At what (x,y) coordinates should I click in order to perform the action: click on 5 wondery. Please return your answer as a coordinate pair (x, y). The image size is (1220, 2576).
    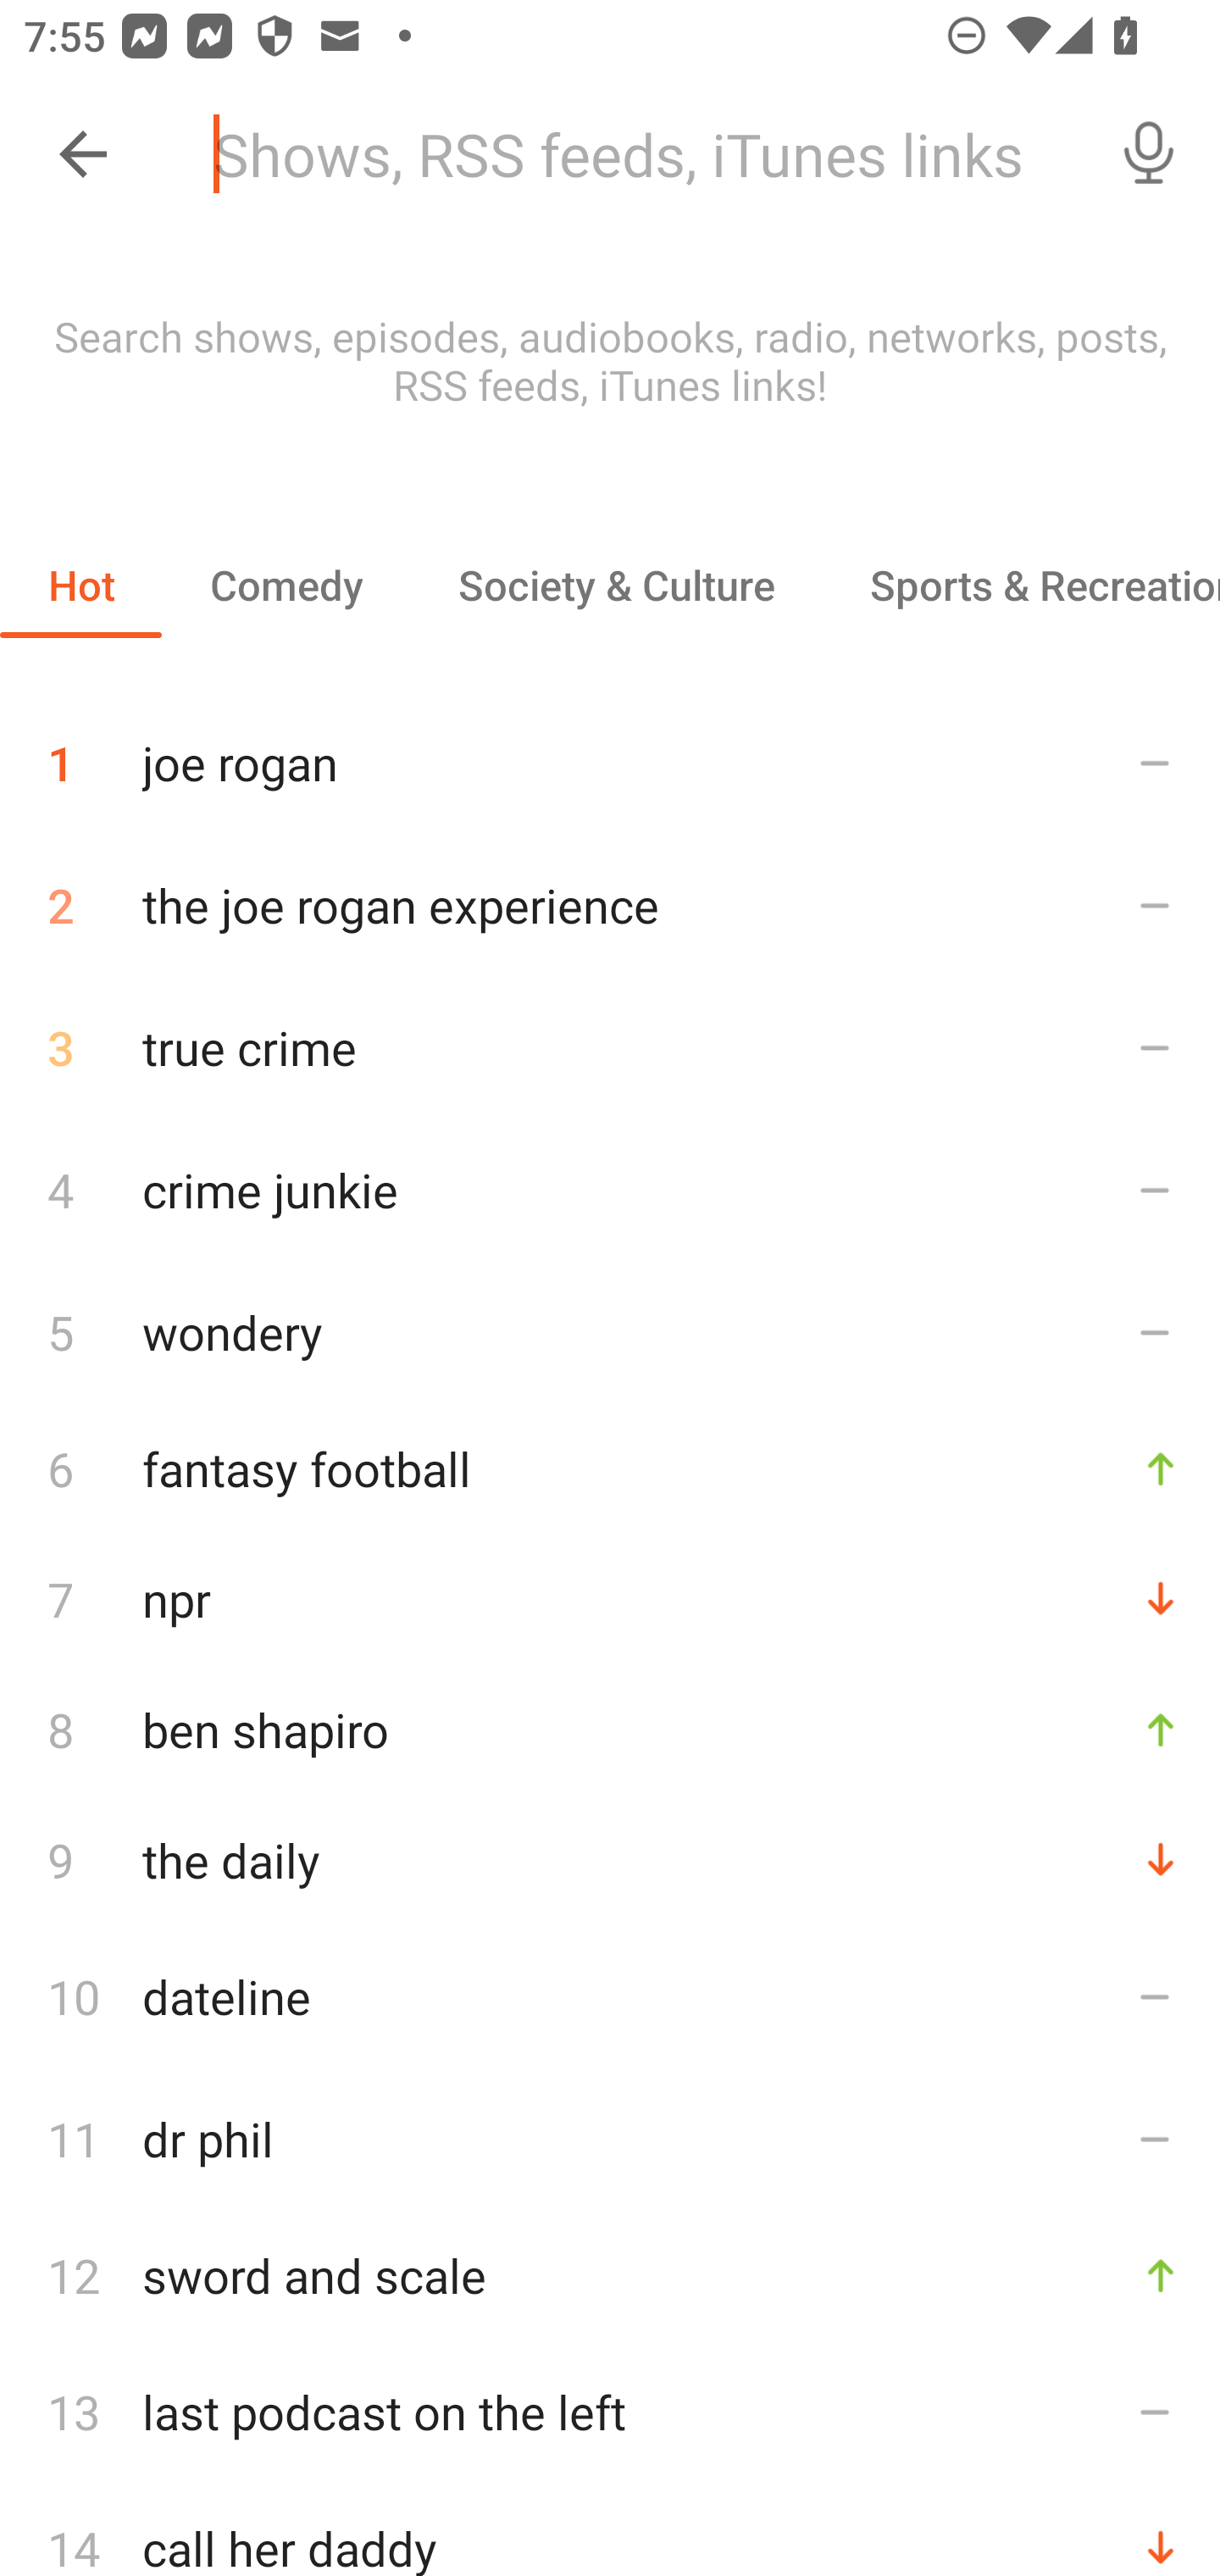
    Looking at the image, I should click on (610, 1331).